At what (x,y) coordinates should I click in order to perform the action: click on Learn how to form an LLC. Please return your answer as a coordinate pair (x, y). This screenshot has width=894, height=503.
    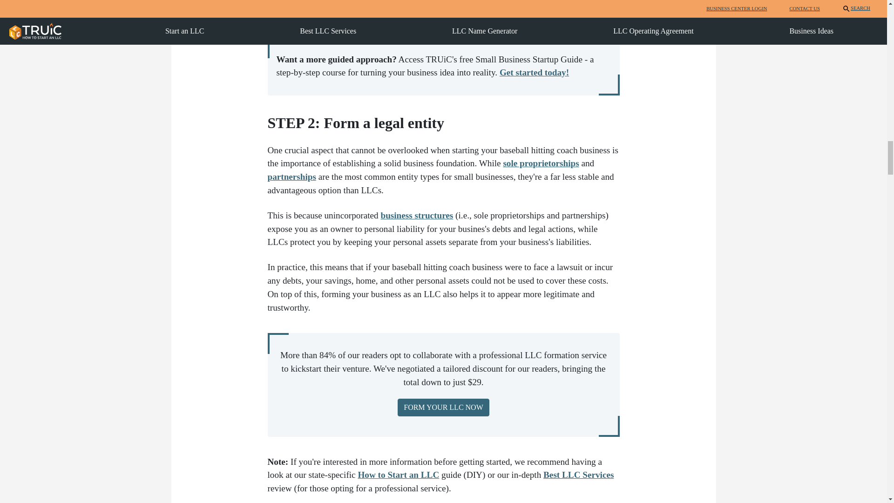
    Looking at the image, I should click on (398, 475).